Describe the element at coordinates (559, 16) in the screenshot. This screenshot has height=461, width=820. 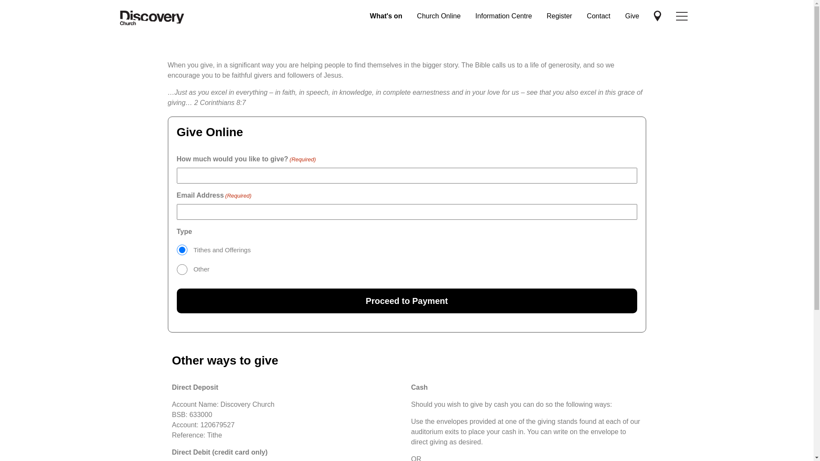
I see `Register` at that location.